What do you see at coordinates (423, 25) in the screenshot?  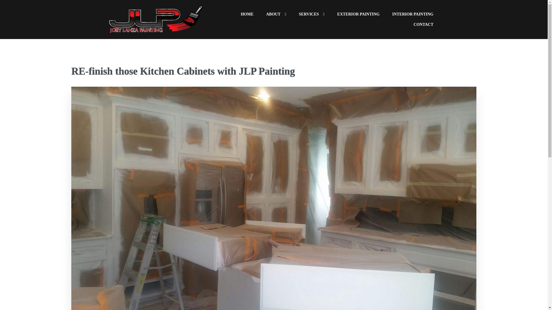 I see `CONTACT` at bounding box center [423, 25].